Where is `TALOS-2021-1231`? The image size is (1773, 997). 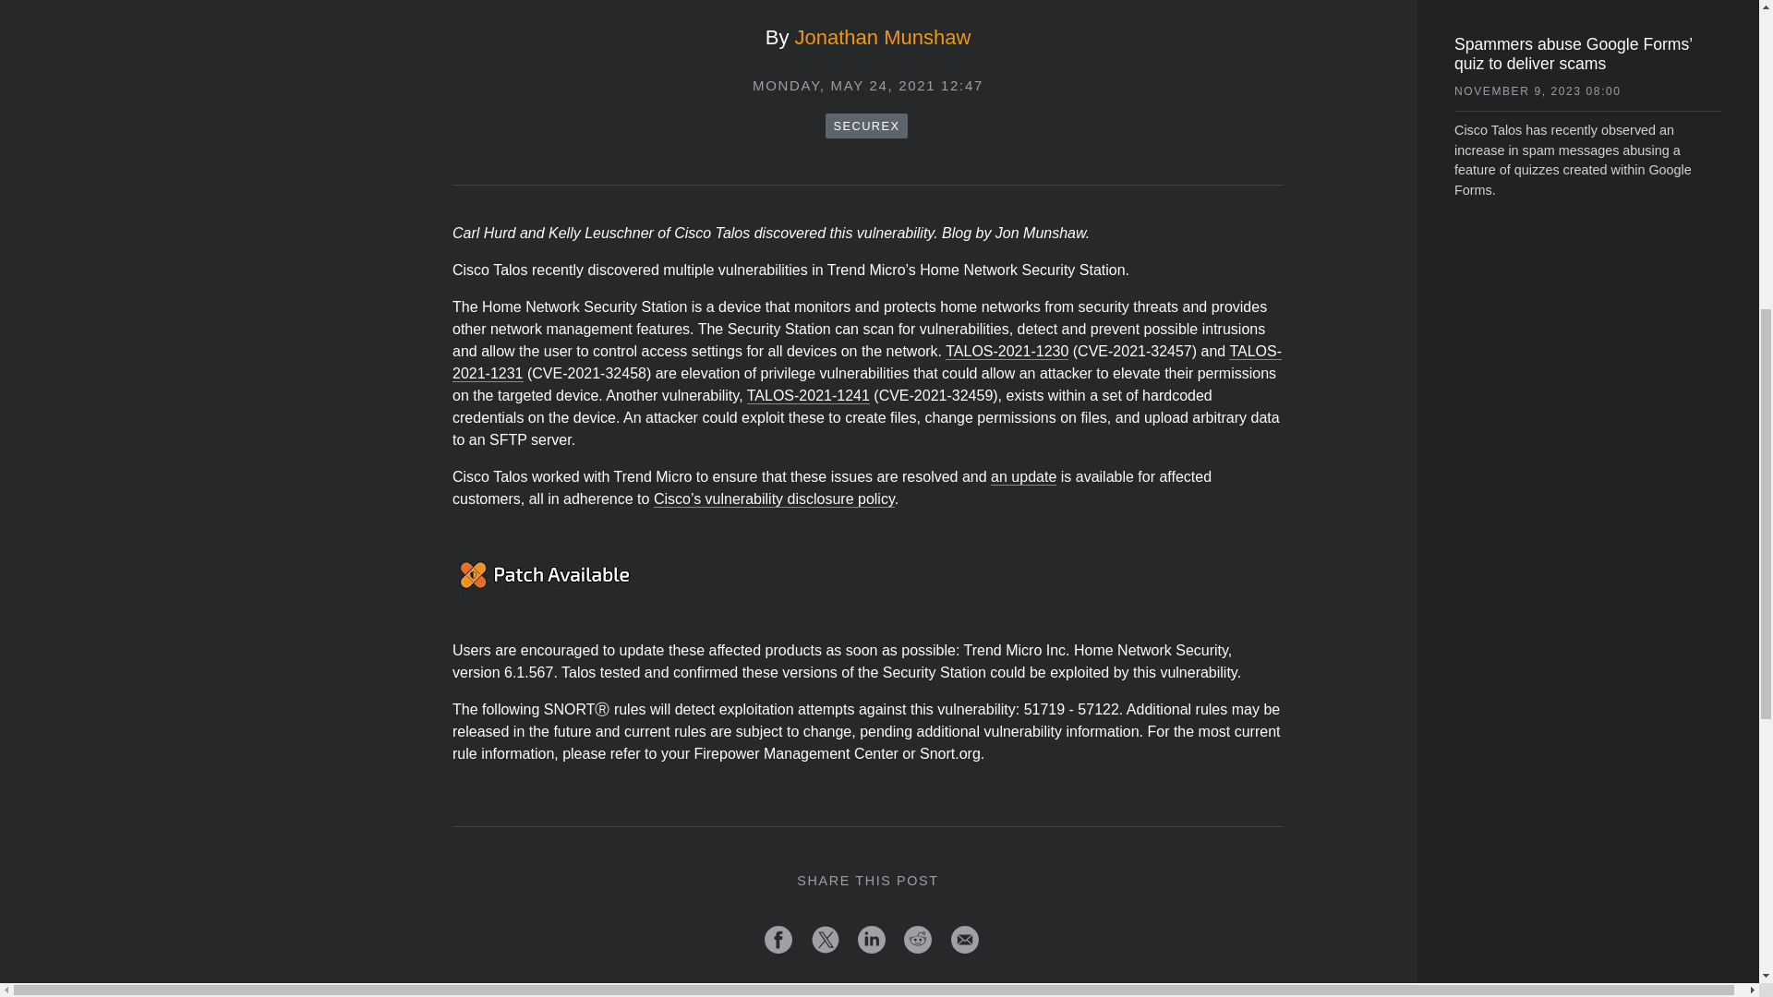 TALOS-2021-1231 is located at coordinates (866, 362).